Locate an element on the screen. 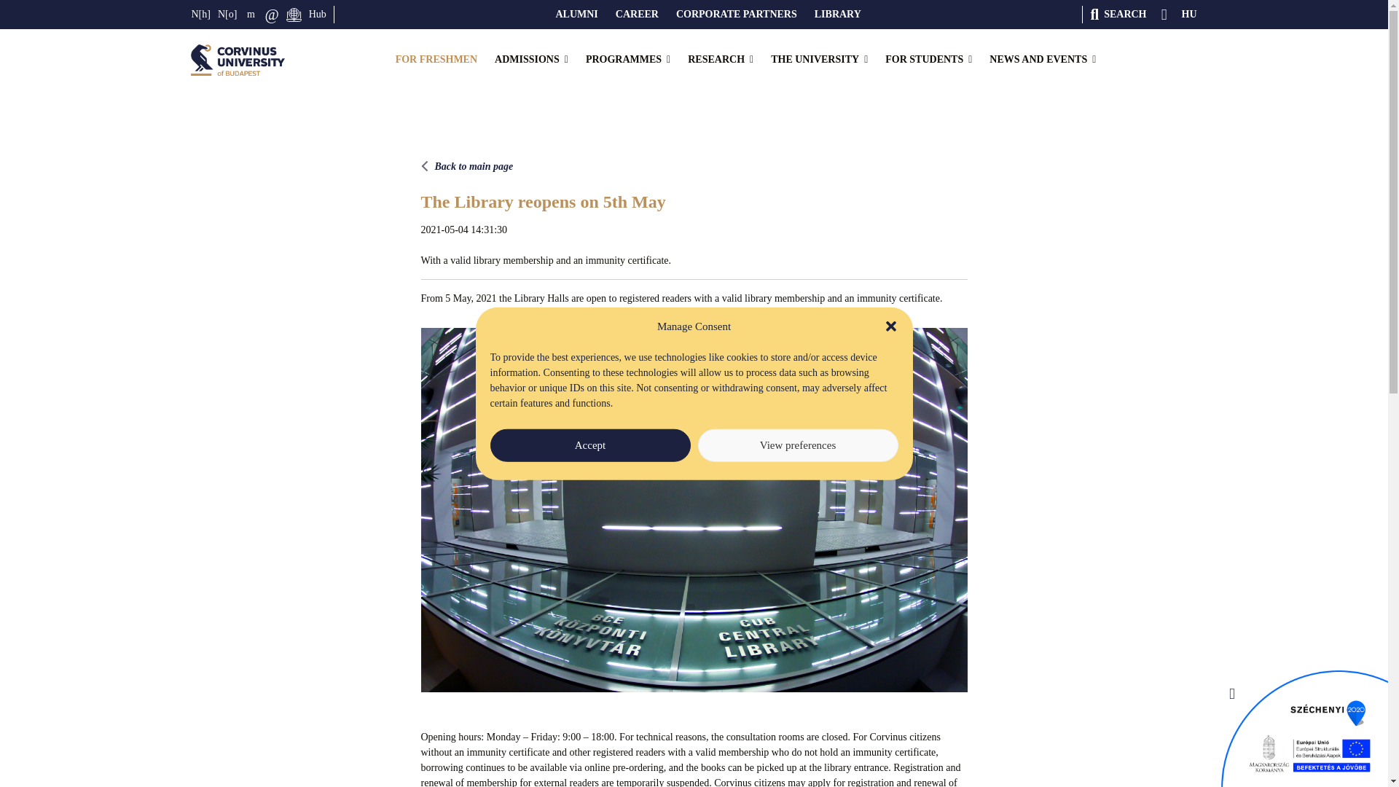  Search is located at coordinates (1118, 15).